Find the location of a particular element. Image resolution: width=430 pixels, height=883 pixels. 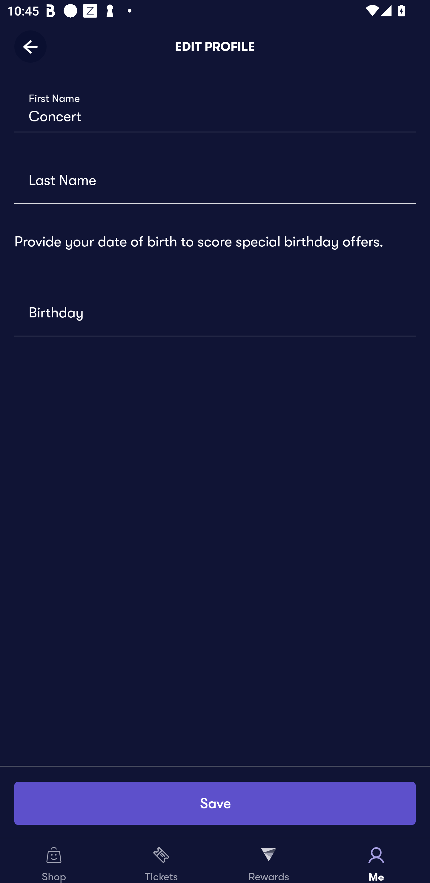

Rewards is located at coordinates (269, 861).